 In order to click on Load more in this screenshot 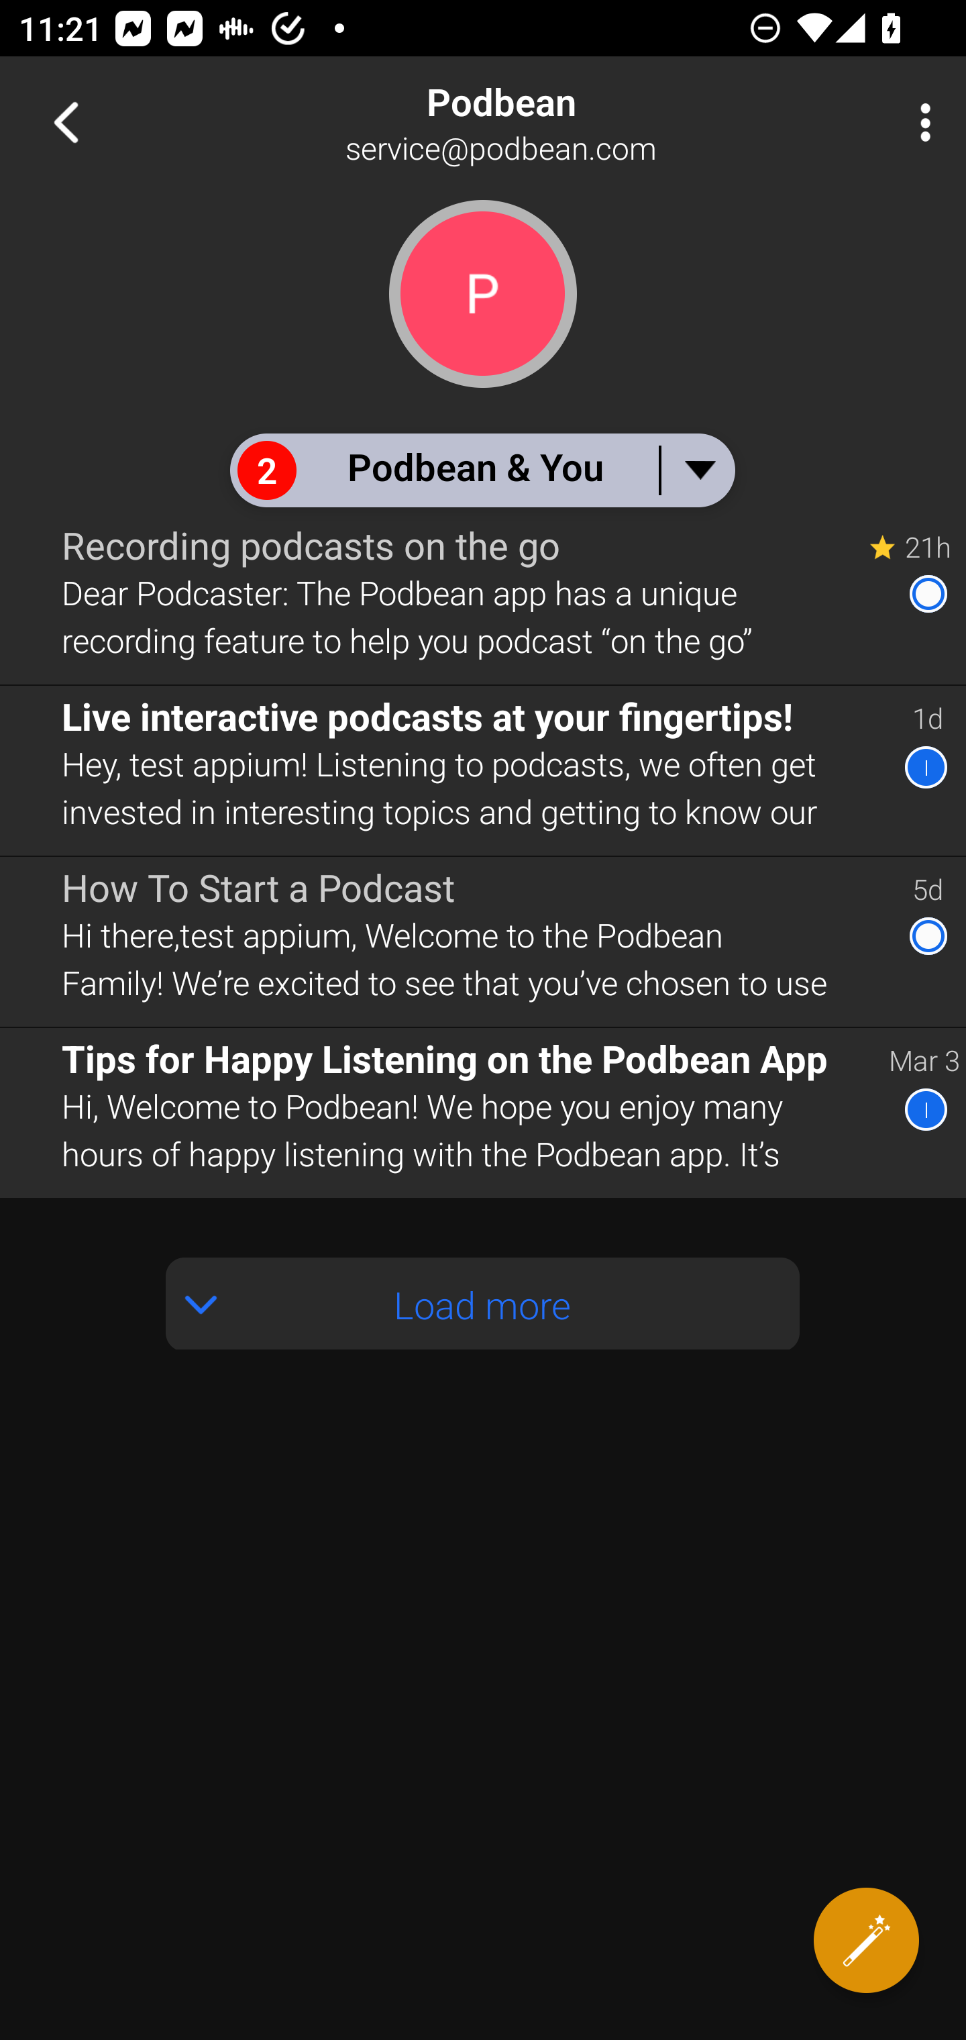, I will do `click(483, 1303)`.